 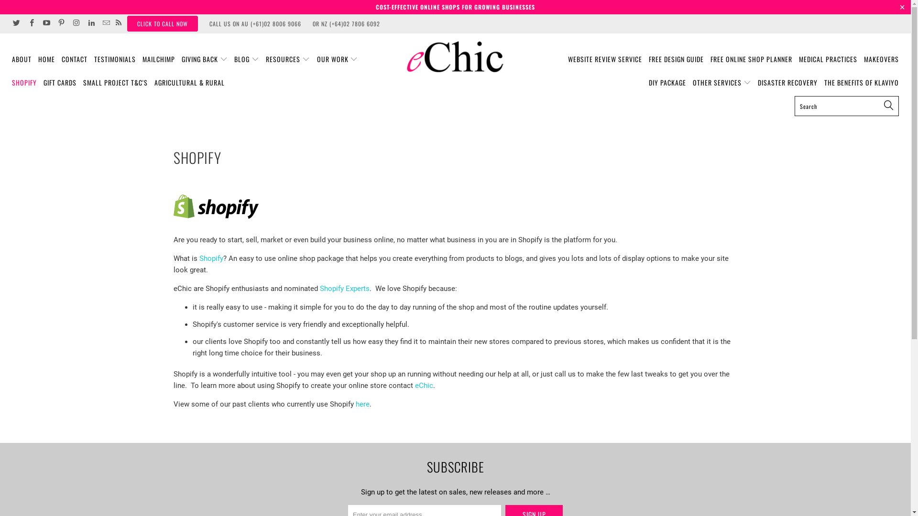 I want to click on eChic technology for small business  on LinkedIn, so click(x=91, y=24).